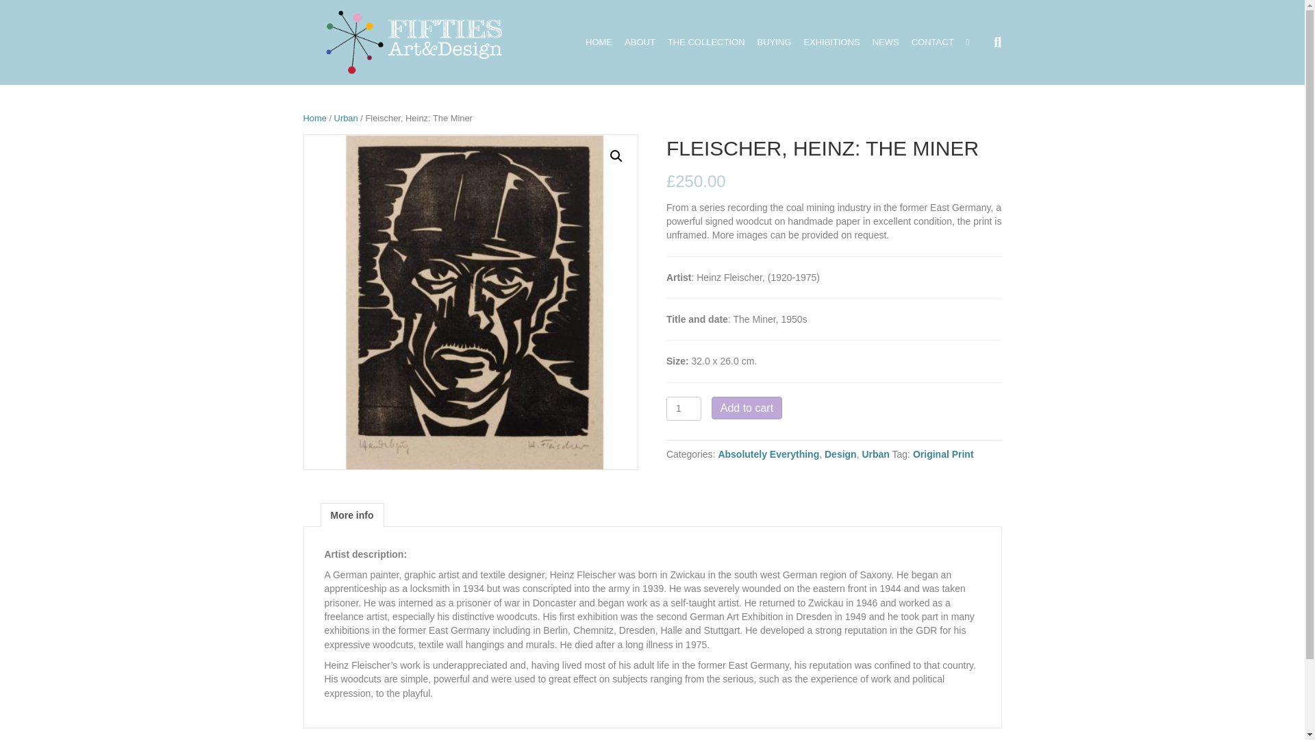 The image size is (1315, 740). I want to click on EXHIBITIONS, so click(831, 42).